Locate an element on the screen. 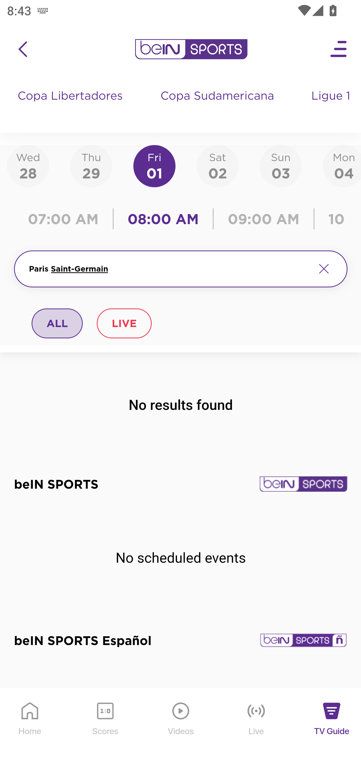  Sat02 is located at coordinates (217, 166).